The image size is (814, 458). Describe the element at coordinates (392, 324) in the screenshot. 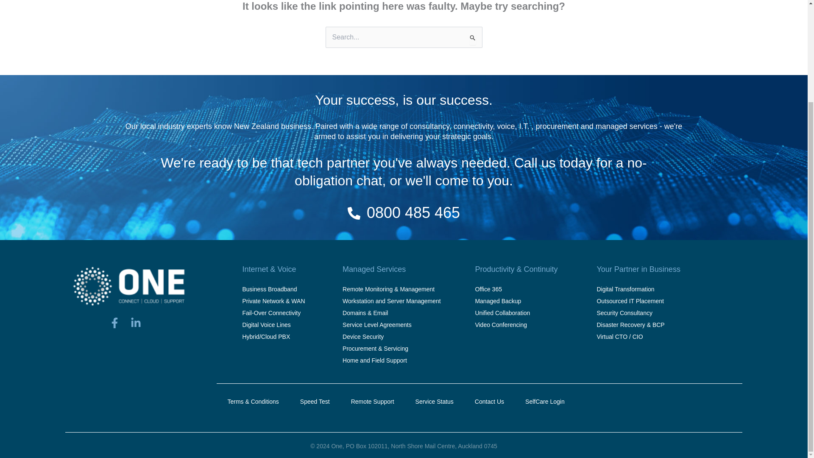

I see `Service Level Agreements` at that location.